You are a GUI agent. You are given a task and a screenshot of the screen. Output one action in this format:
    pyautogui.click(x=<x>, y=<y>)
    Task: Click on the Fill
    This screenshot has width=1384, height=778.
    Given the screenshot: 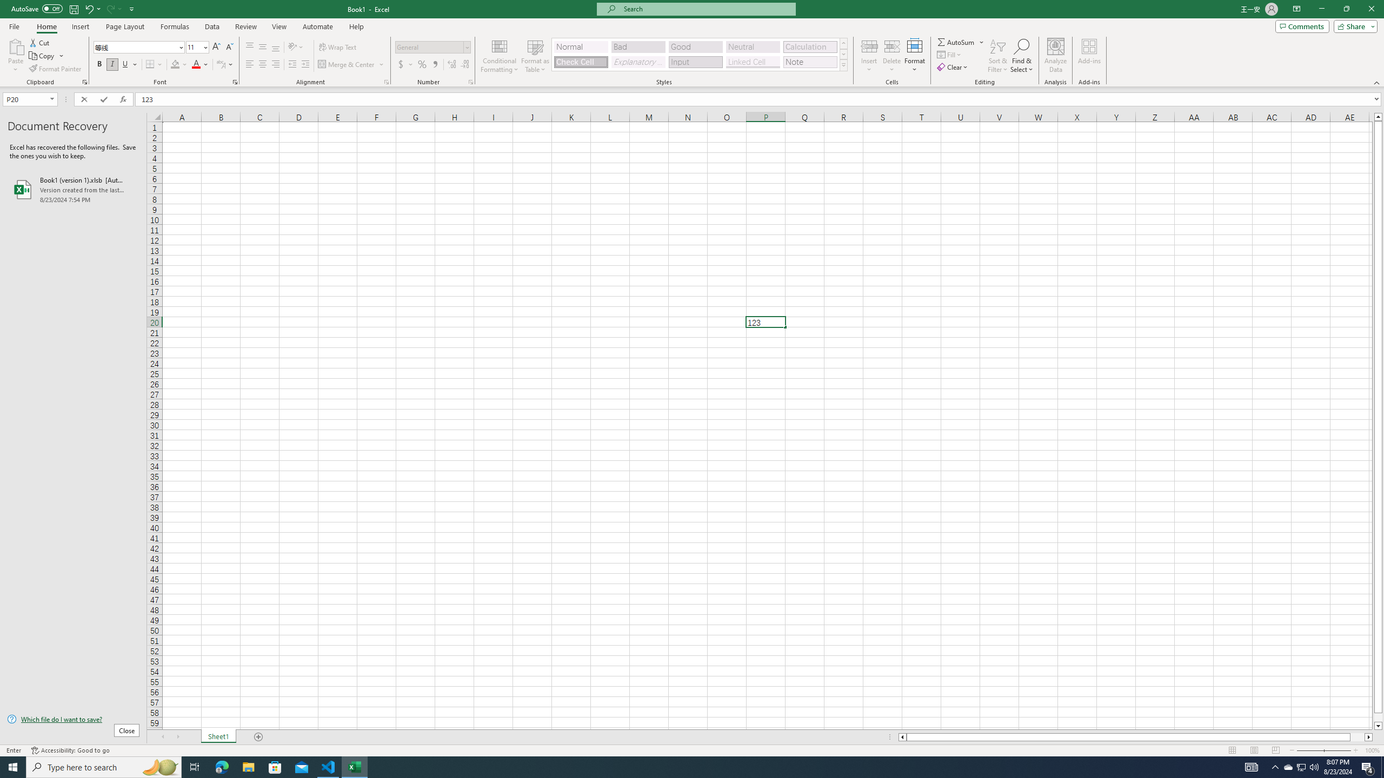 What is the action you would take?
    pyautogui.click(x=950, y=54)
    